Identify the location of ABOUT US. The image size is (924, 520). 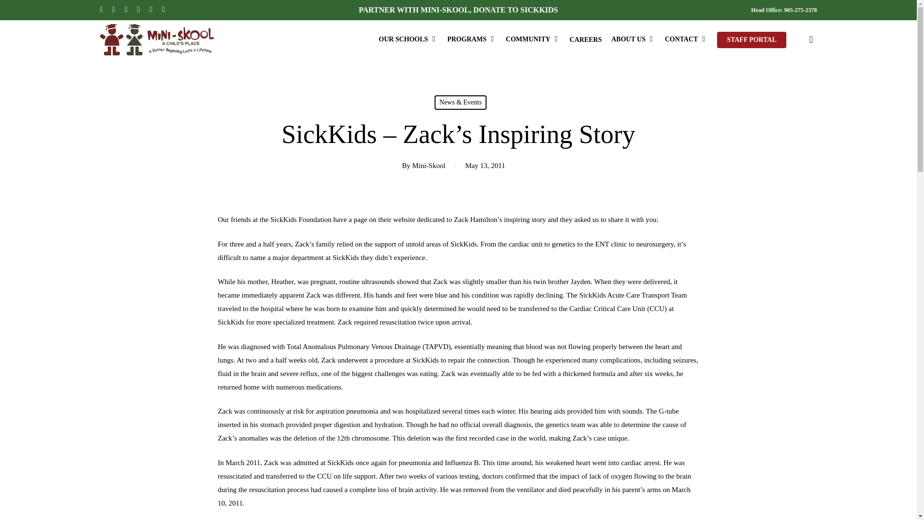
(632, 39).